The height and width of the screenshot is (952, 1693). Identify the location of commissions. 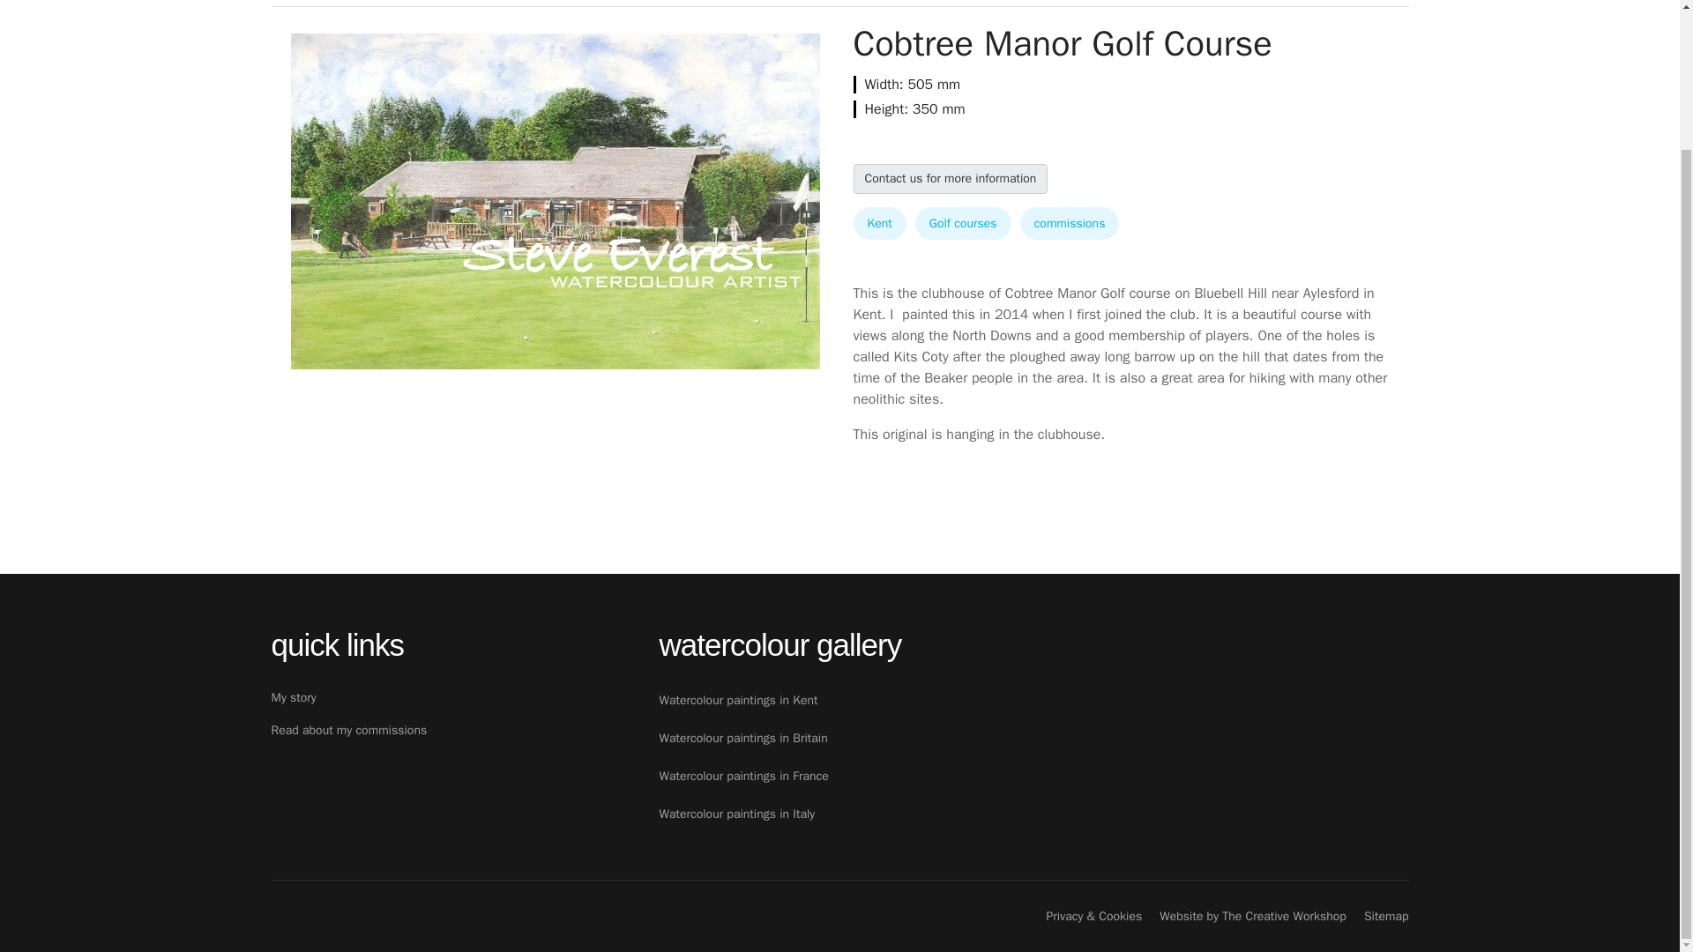
(1070, 224).